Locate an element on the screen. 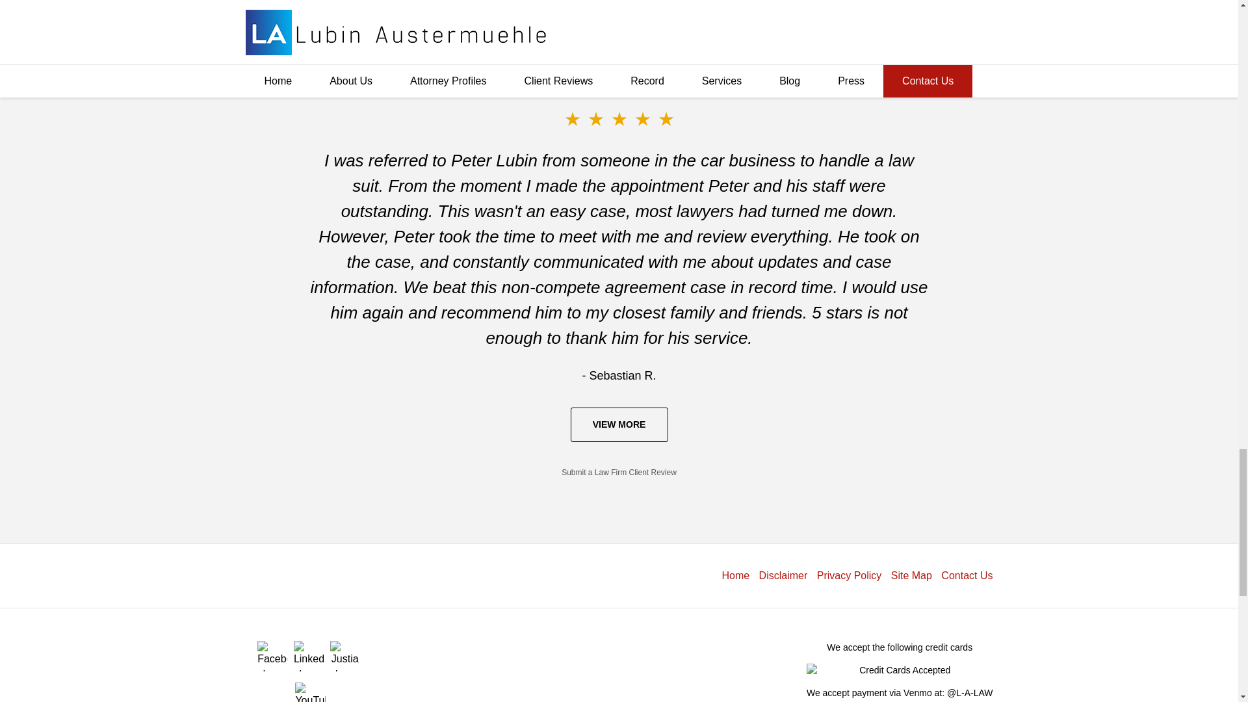  LinkedIn is located at coordinates (308, 656).